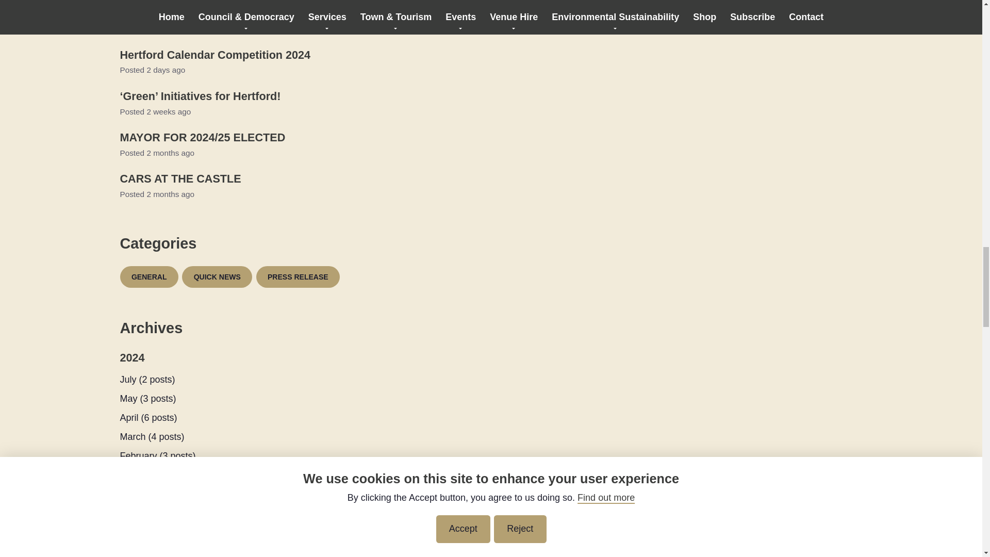 The width and height of the screenshot is (990, 557). What do you see at coordinates (180, 178) in the screenshot?
I see `CARS AT THE CASTLE` at bounding box center [180, 178].